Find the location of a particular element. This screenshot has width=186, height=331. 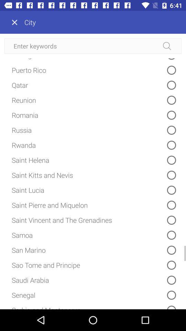

open the item above the portugal item is located at coordinates (93, 46).